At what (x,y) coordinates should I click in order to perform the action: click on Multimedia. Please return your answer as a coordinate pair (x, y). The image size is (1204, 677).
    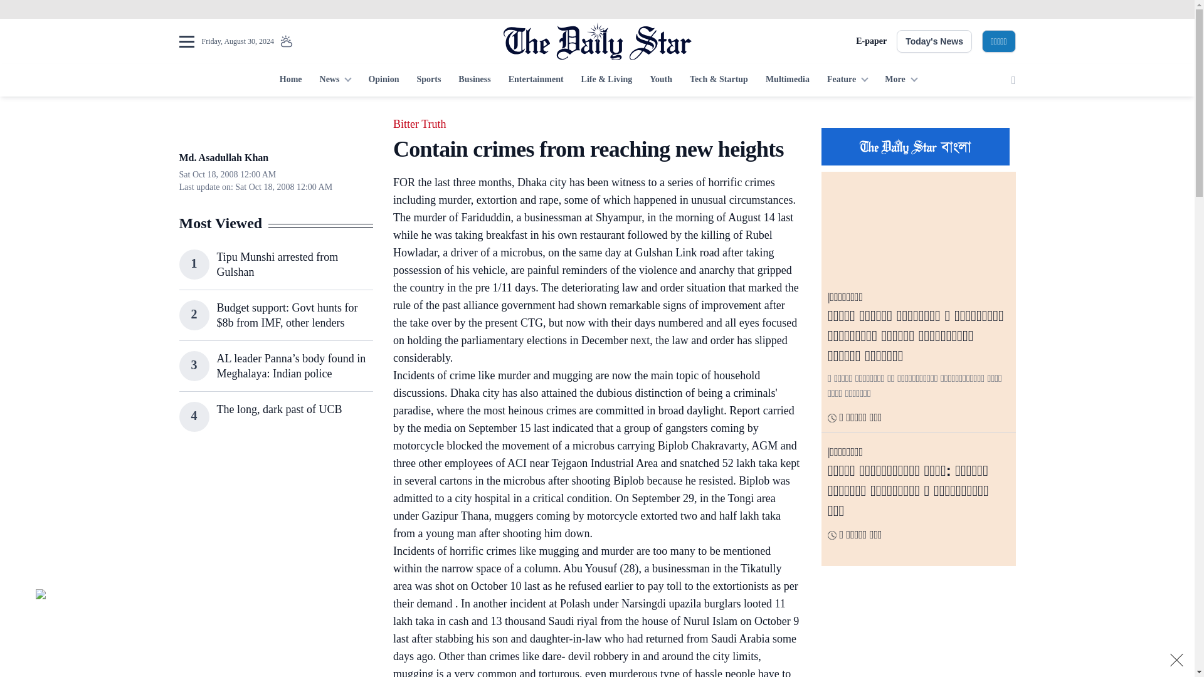
    Looking at the image, I should click on (788, 80).